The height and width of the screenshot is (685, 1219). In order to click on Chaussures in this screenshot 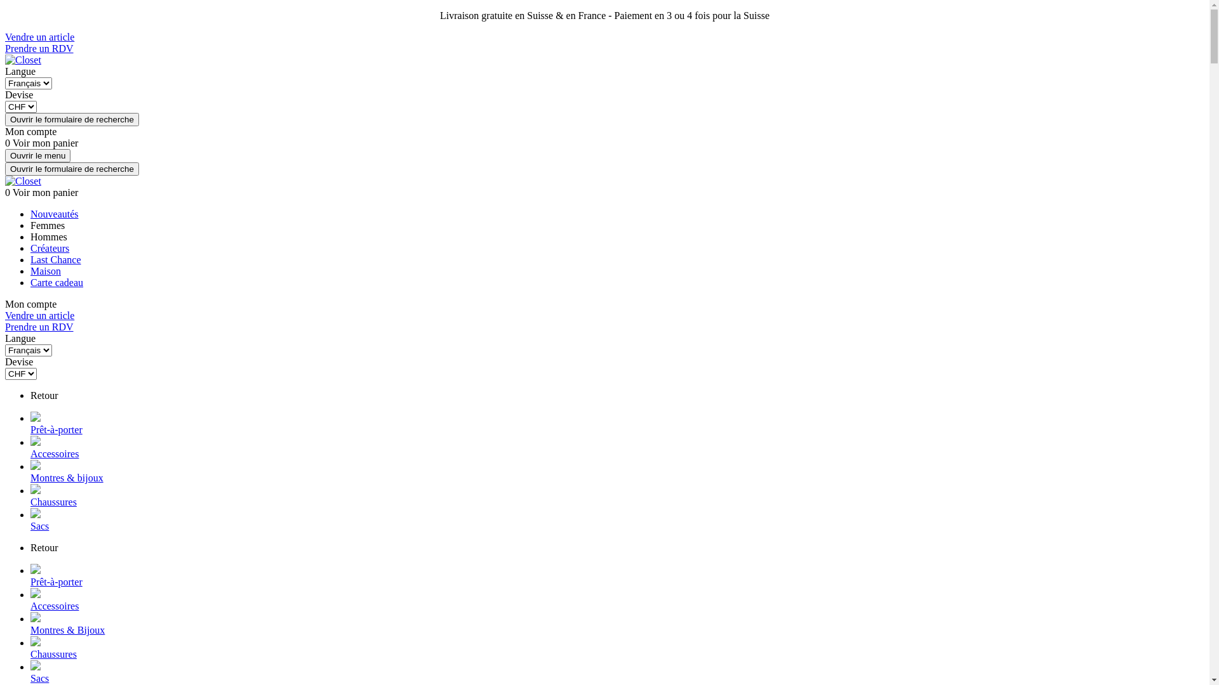, I will do `click(617, 496)`.